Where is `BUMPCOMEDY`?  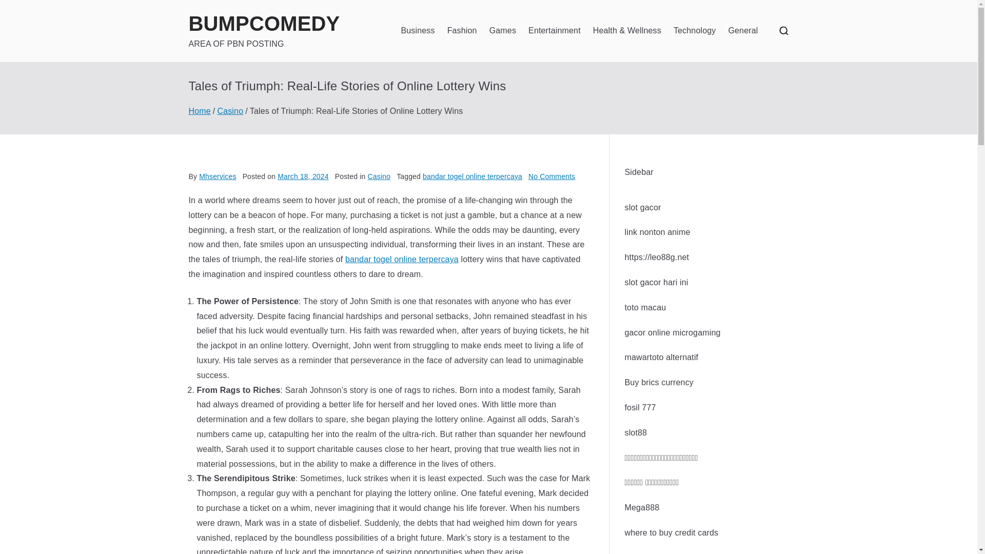
BUMPCOMEDY is located at coordinates (264, 24).